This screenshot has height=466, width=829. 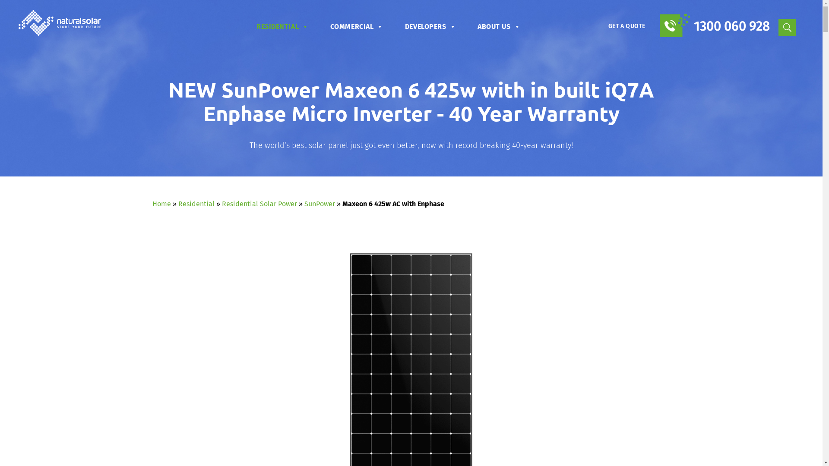 I want to click on COMMERCIAL, so click(x=357, y=27).